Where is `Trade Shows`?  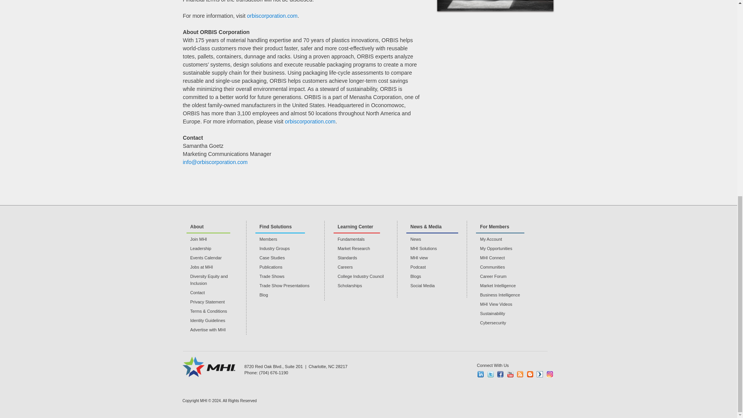 Trade Shows is located at coordinates (290, 276).